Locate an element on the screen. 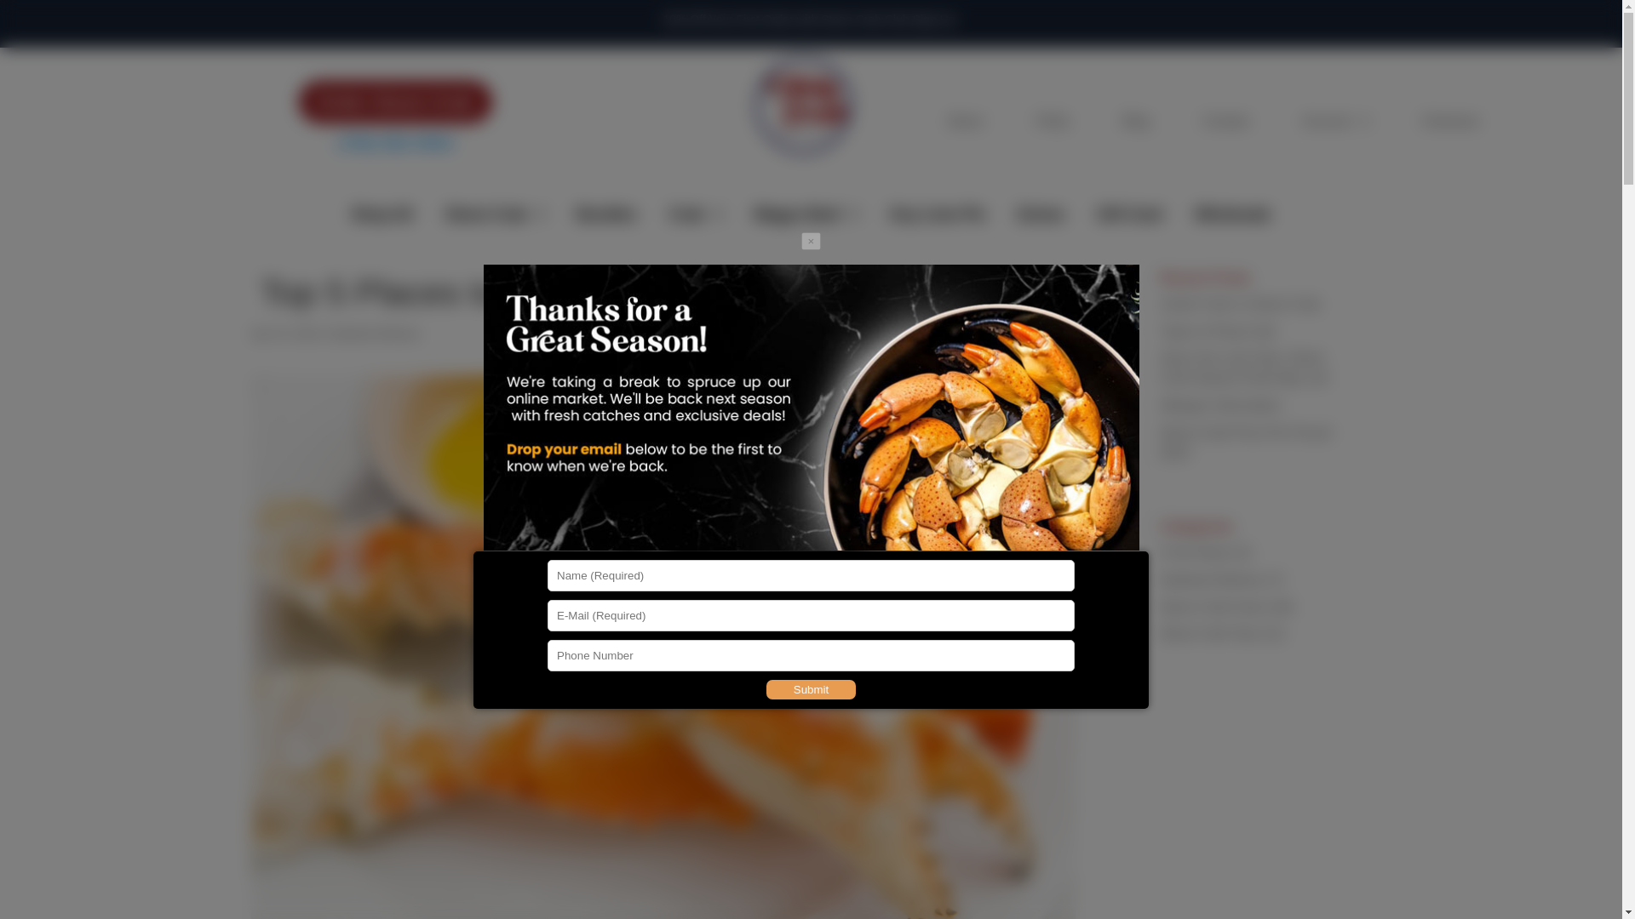 The width and height of the screenshot is (1635, 919). holy-crab-delivery-logo-white-outline is located at coordinates (804, 116).